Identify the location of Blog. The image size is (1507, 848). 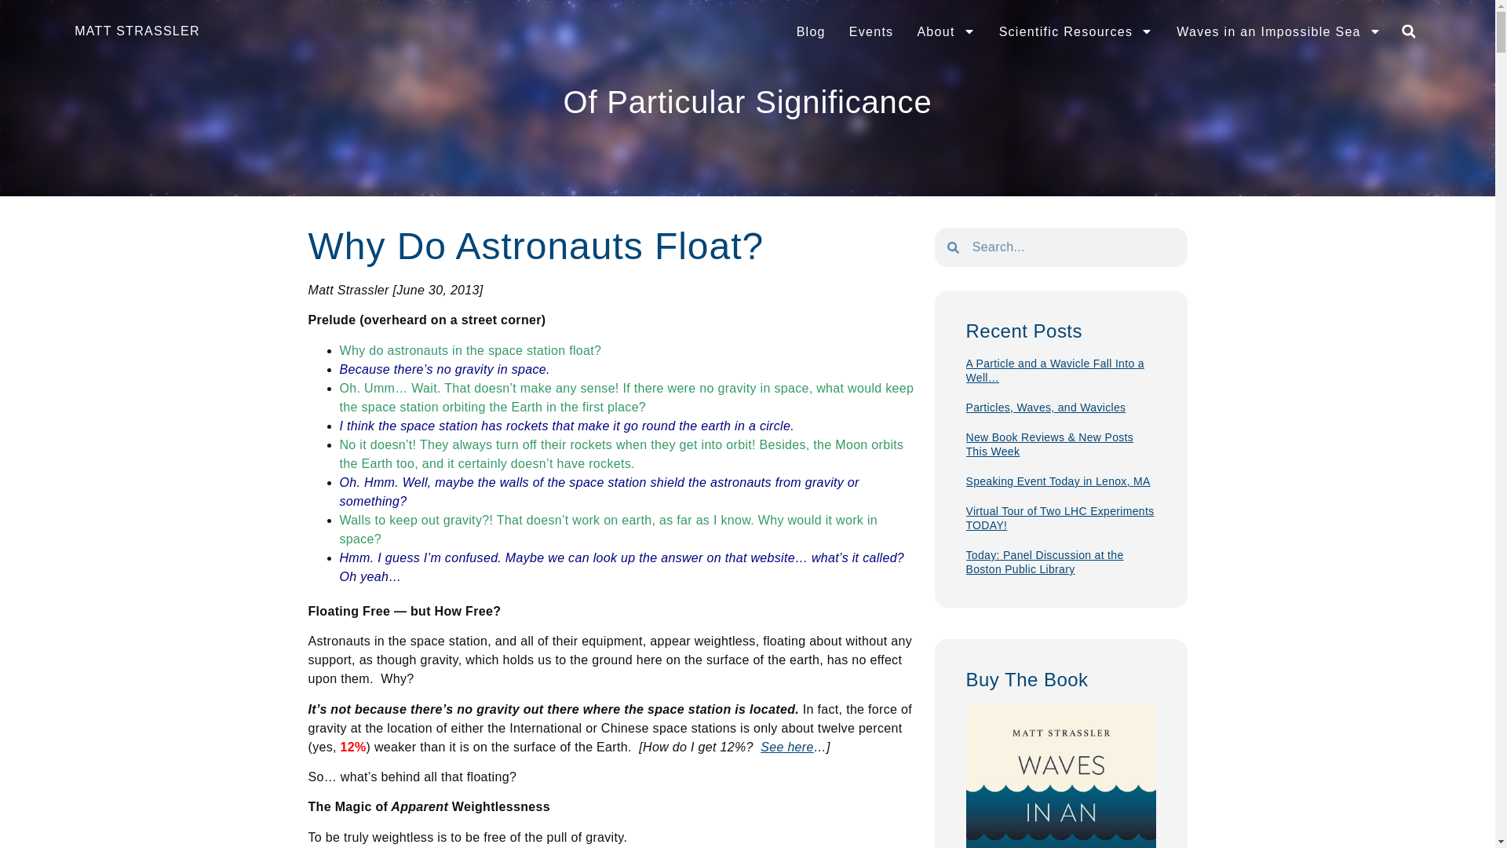
(812, 31).